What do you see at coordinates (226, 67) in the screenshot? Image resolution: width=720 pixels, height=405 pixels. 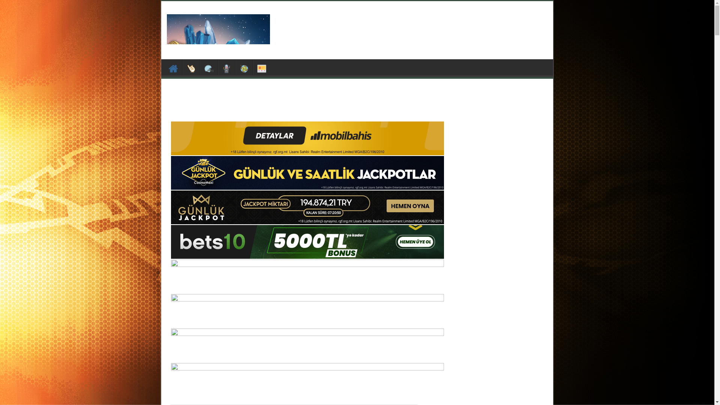 I see ` ` at bounding box center [226, 67].